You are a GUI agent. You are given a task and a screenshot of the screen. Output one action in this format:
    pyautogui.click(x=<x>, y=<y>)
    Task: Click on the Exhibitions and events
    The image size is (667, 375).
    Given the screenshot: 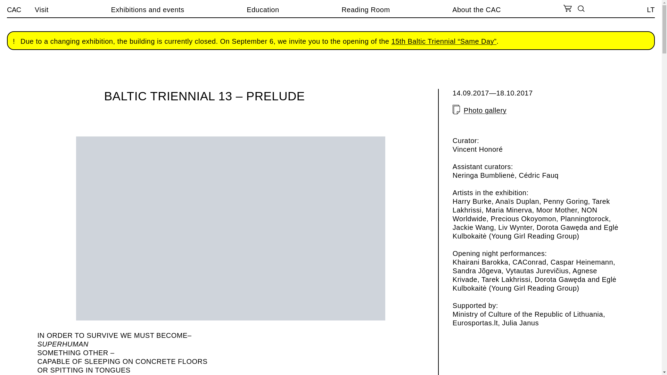 What is the action you would take?
    pyautogui.click(x=147, y=10)
    